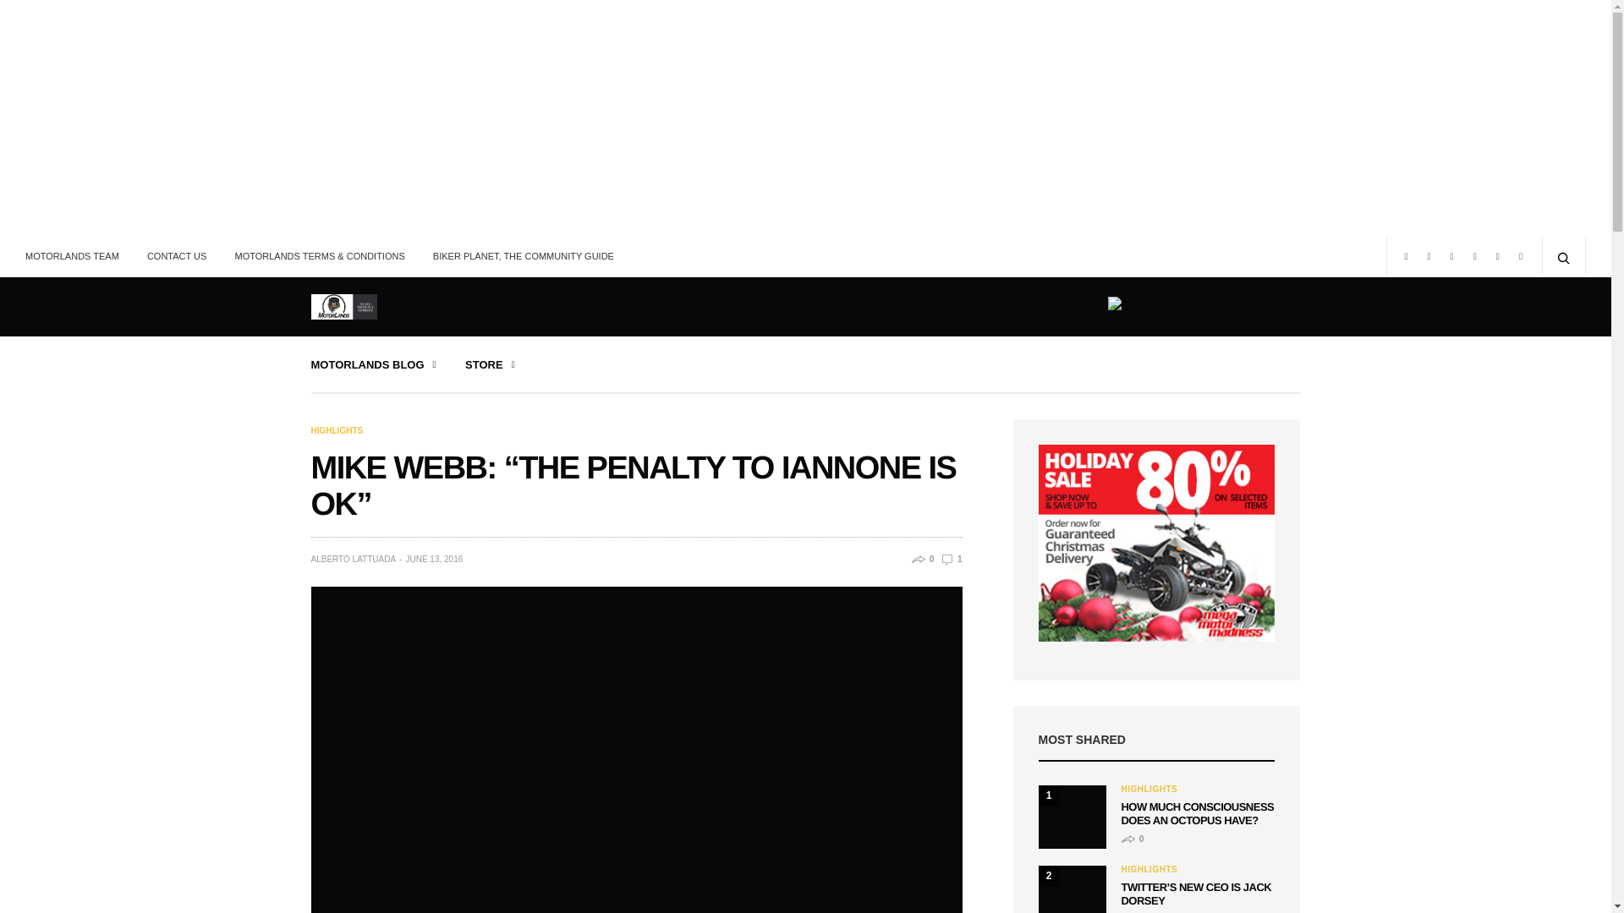 The image size is (1624, 913). I want to click on STORE, so click(489, 364).